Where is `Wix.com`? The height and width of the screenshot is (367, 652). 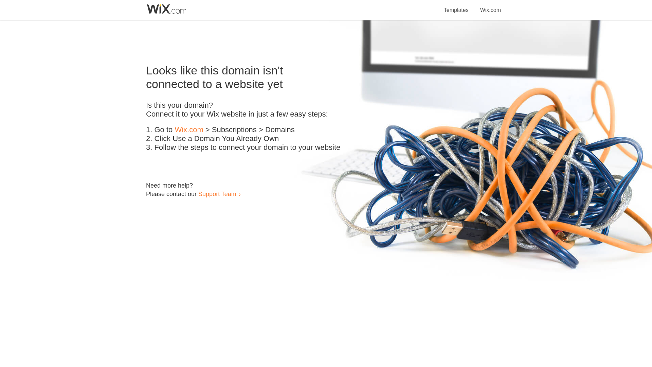
Wix.com is located at coordinates (490, 6).